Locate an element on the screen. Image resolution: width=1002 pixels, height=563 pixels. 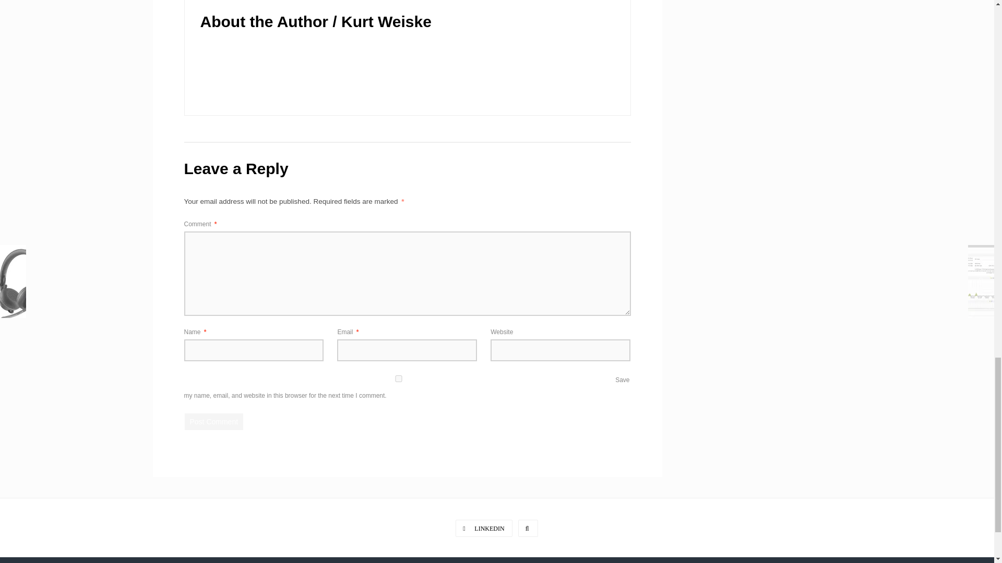
yes is located at coordinates (398, 378).